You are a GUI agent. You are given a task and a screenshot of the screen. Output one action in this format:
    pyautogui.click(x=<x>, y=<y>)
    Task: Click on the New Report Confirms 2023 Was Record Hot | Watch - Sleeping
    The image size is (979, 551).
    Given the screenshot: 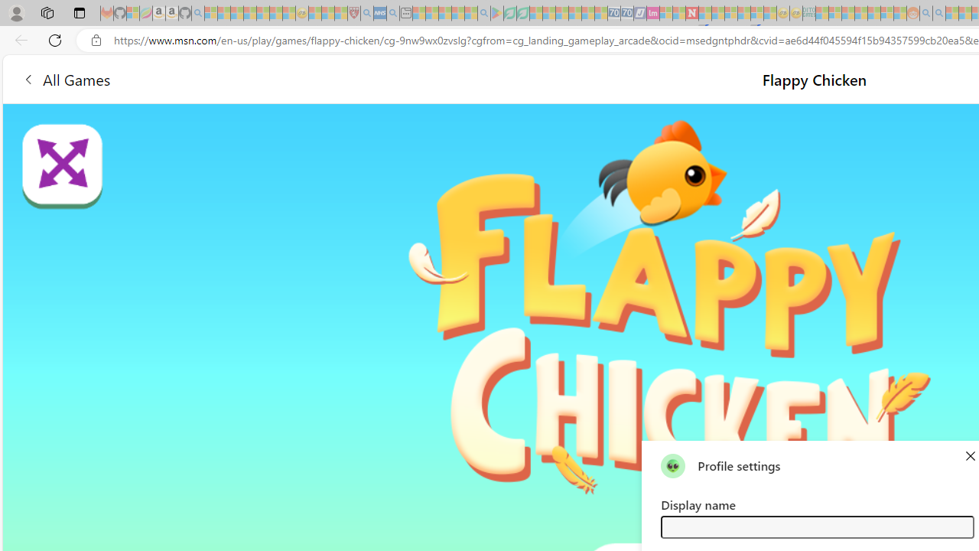 What is the action you would take?
    pyautogui.click(x=262, y=14)
    